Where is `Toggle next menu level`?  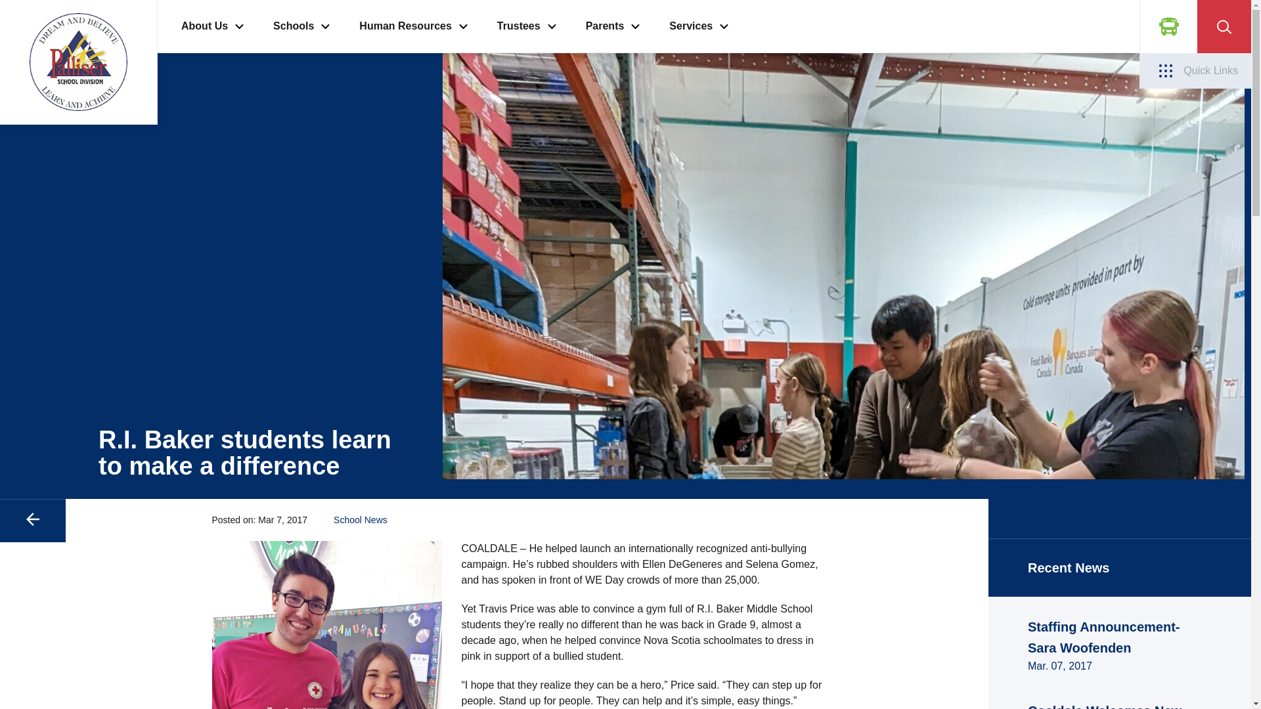
Toggle next menu level is located at coordinates (462, 26).